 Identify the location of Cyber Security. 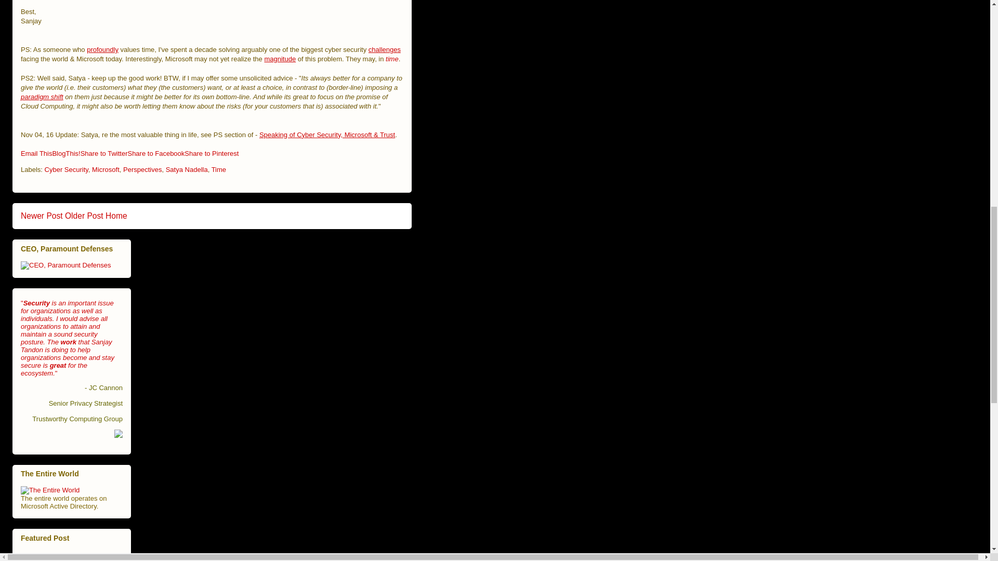
(67, 169).